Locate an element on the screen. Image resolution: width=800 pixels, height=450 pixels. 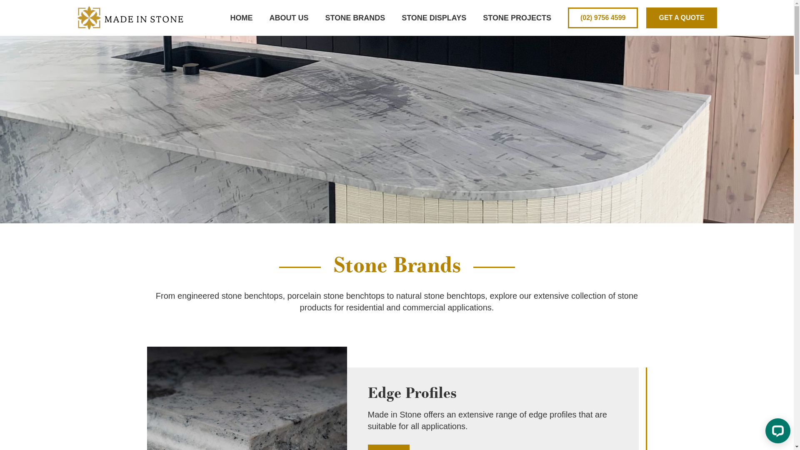
STONE BRANDS is located at coordinates (355, 18).